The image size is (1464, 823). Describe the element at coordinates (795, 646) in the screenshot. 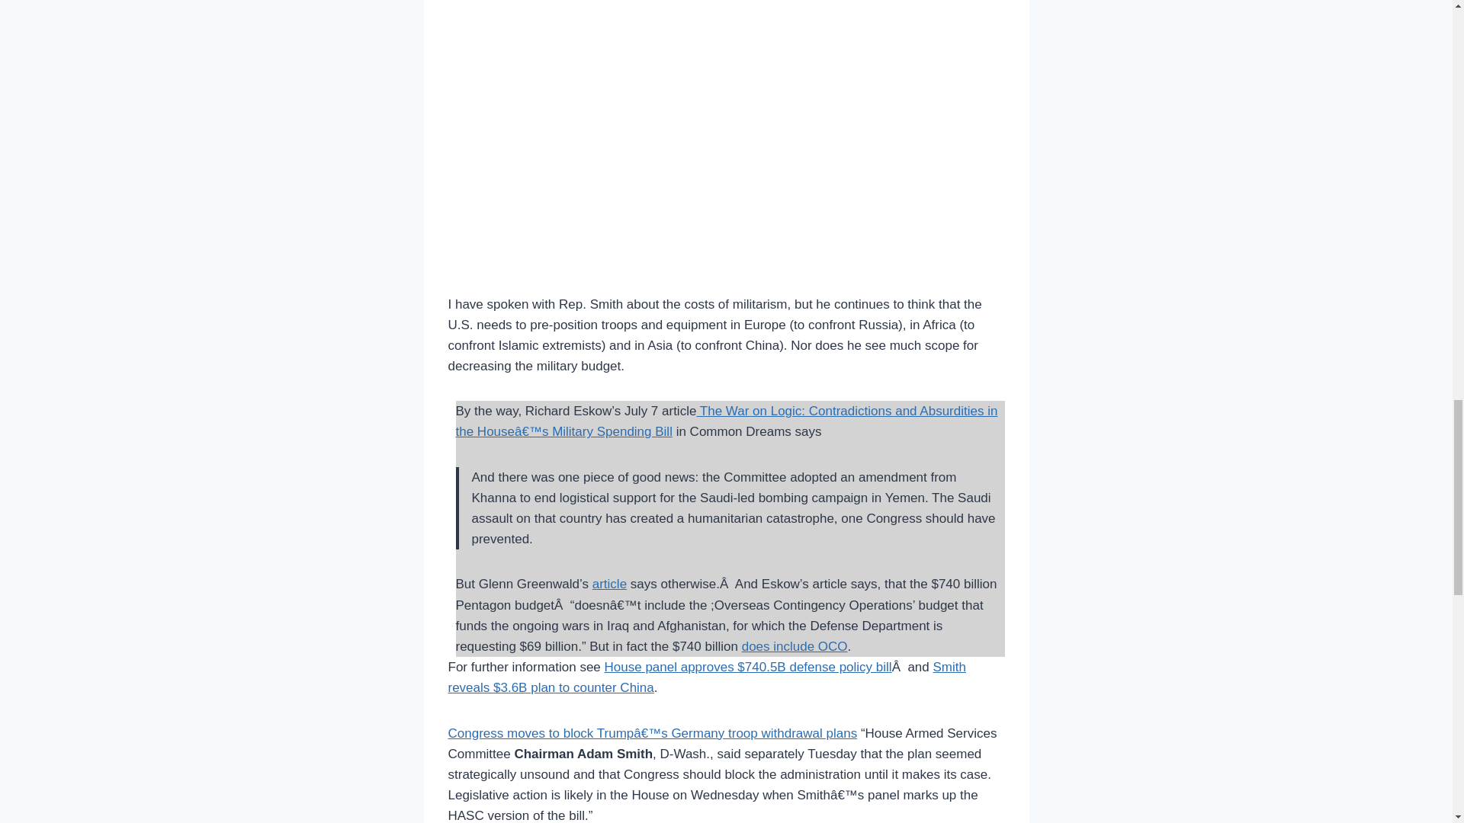

I see `does include OCO` at that location.